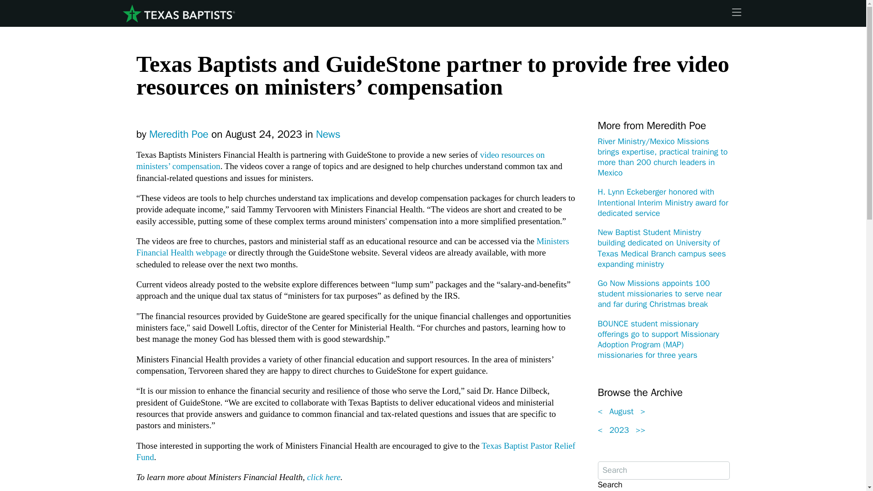 The height and width of the screenshot is (491, 873). I want to click on 2023, so click(619, 430).